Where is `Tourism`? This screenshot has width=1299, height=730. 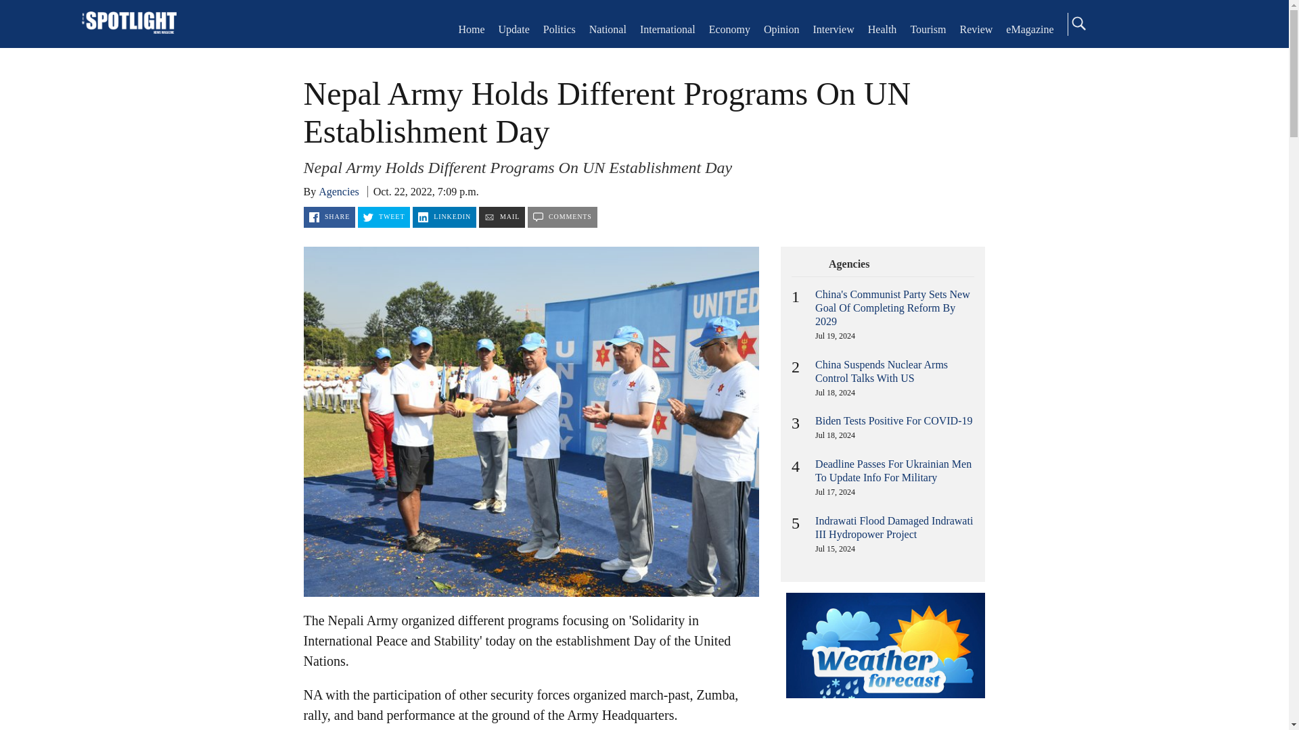 Tourism is located at coordinates (928, 28).